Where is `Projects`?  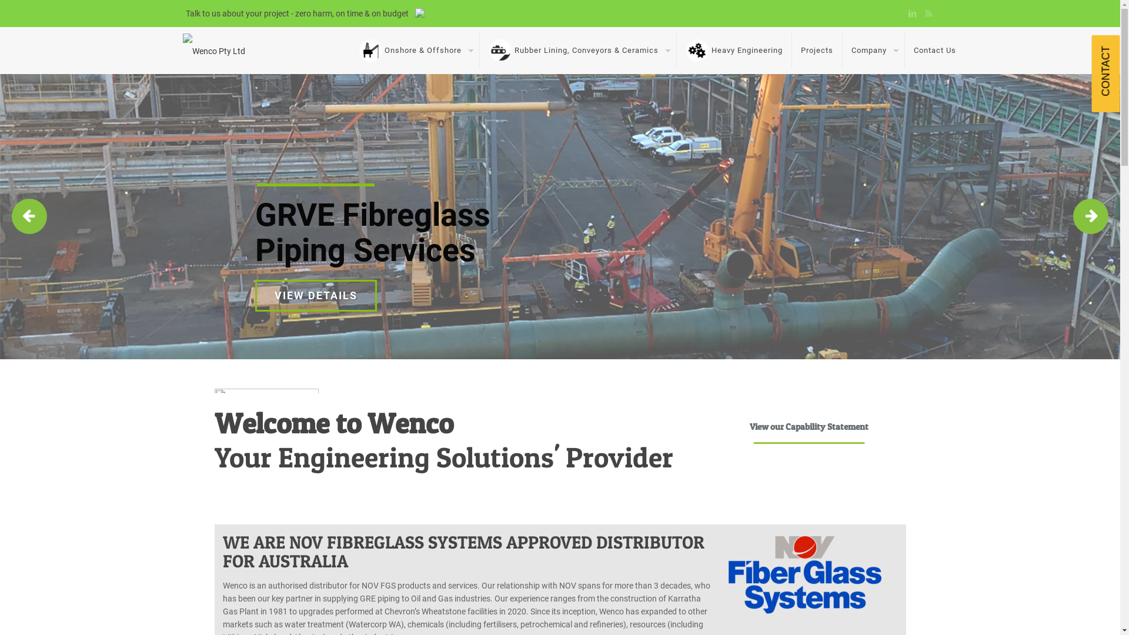 Projects is located at coordinates (817, 51).